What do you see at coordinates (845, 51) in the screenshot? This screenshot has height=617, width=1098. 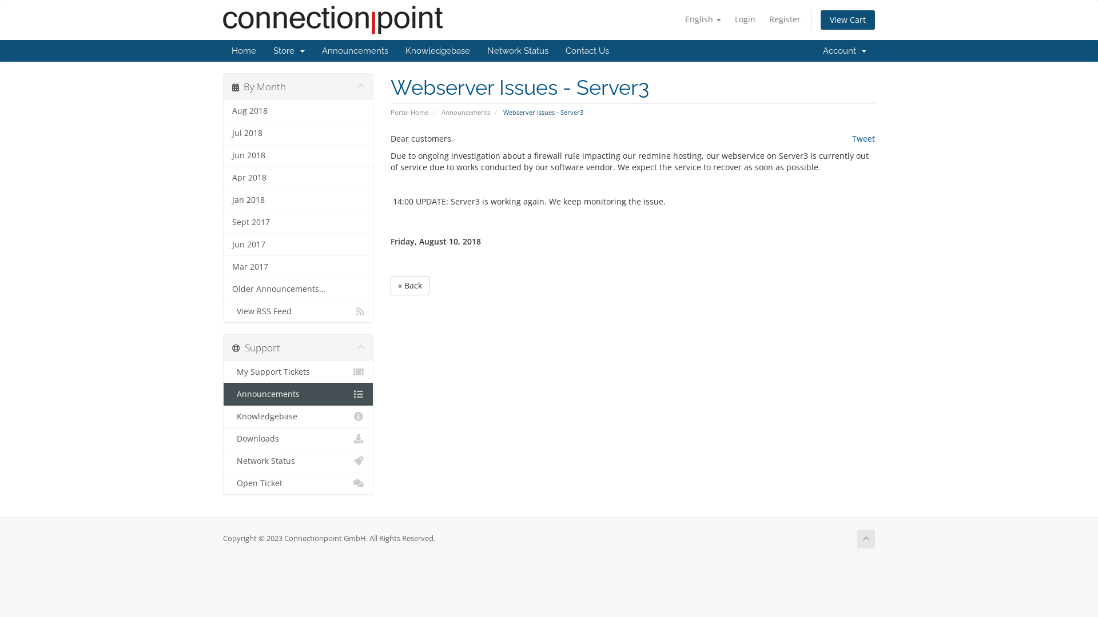 I see `Account  ` at bounding box center [845, 51].